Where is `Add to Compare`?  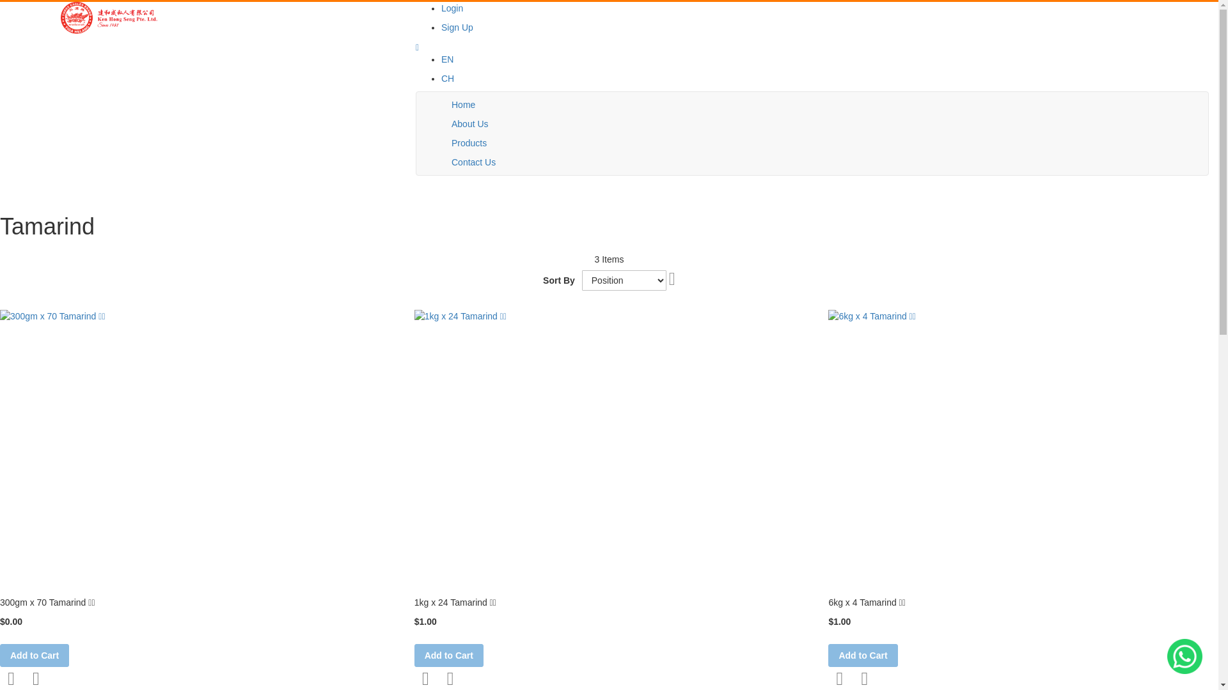 Add to Compare is located at coordinates (865, 678).